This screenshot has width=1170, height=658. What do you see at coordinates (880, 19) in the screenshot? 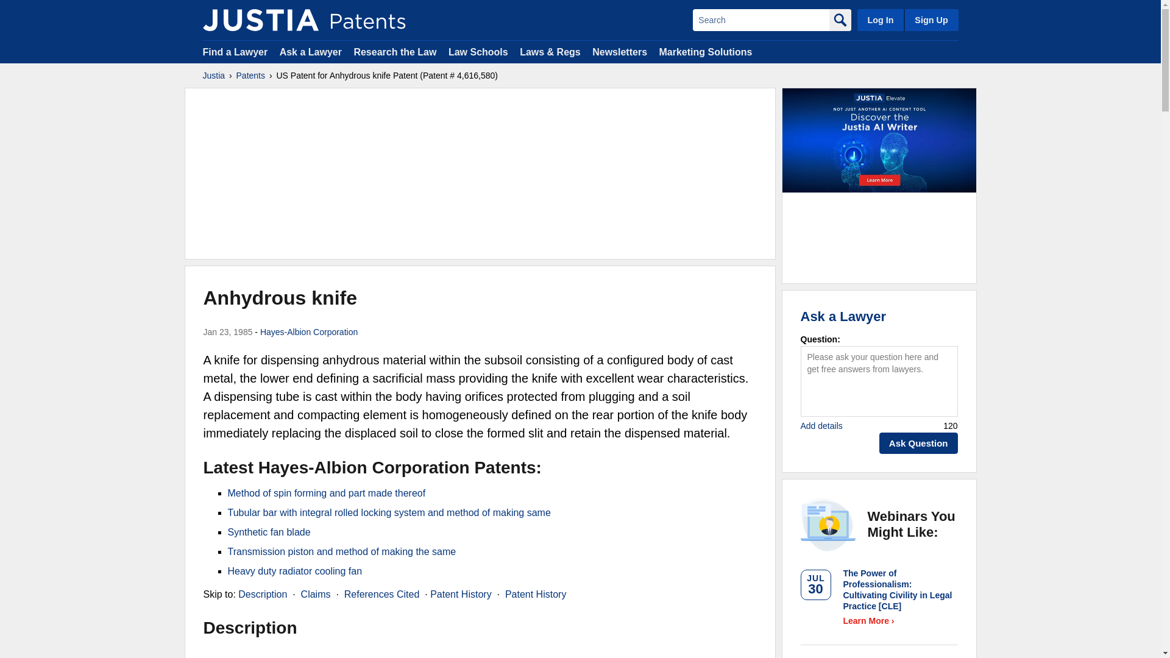
I see `Log In` at bounding box center [880, 19].